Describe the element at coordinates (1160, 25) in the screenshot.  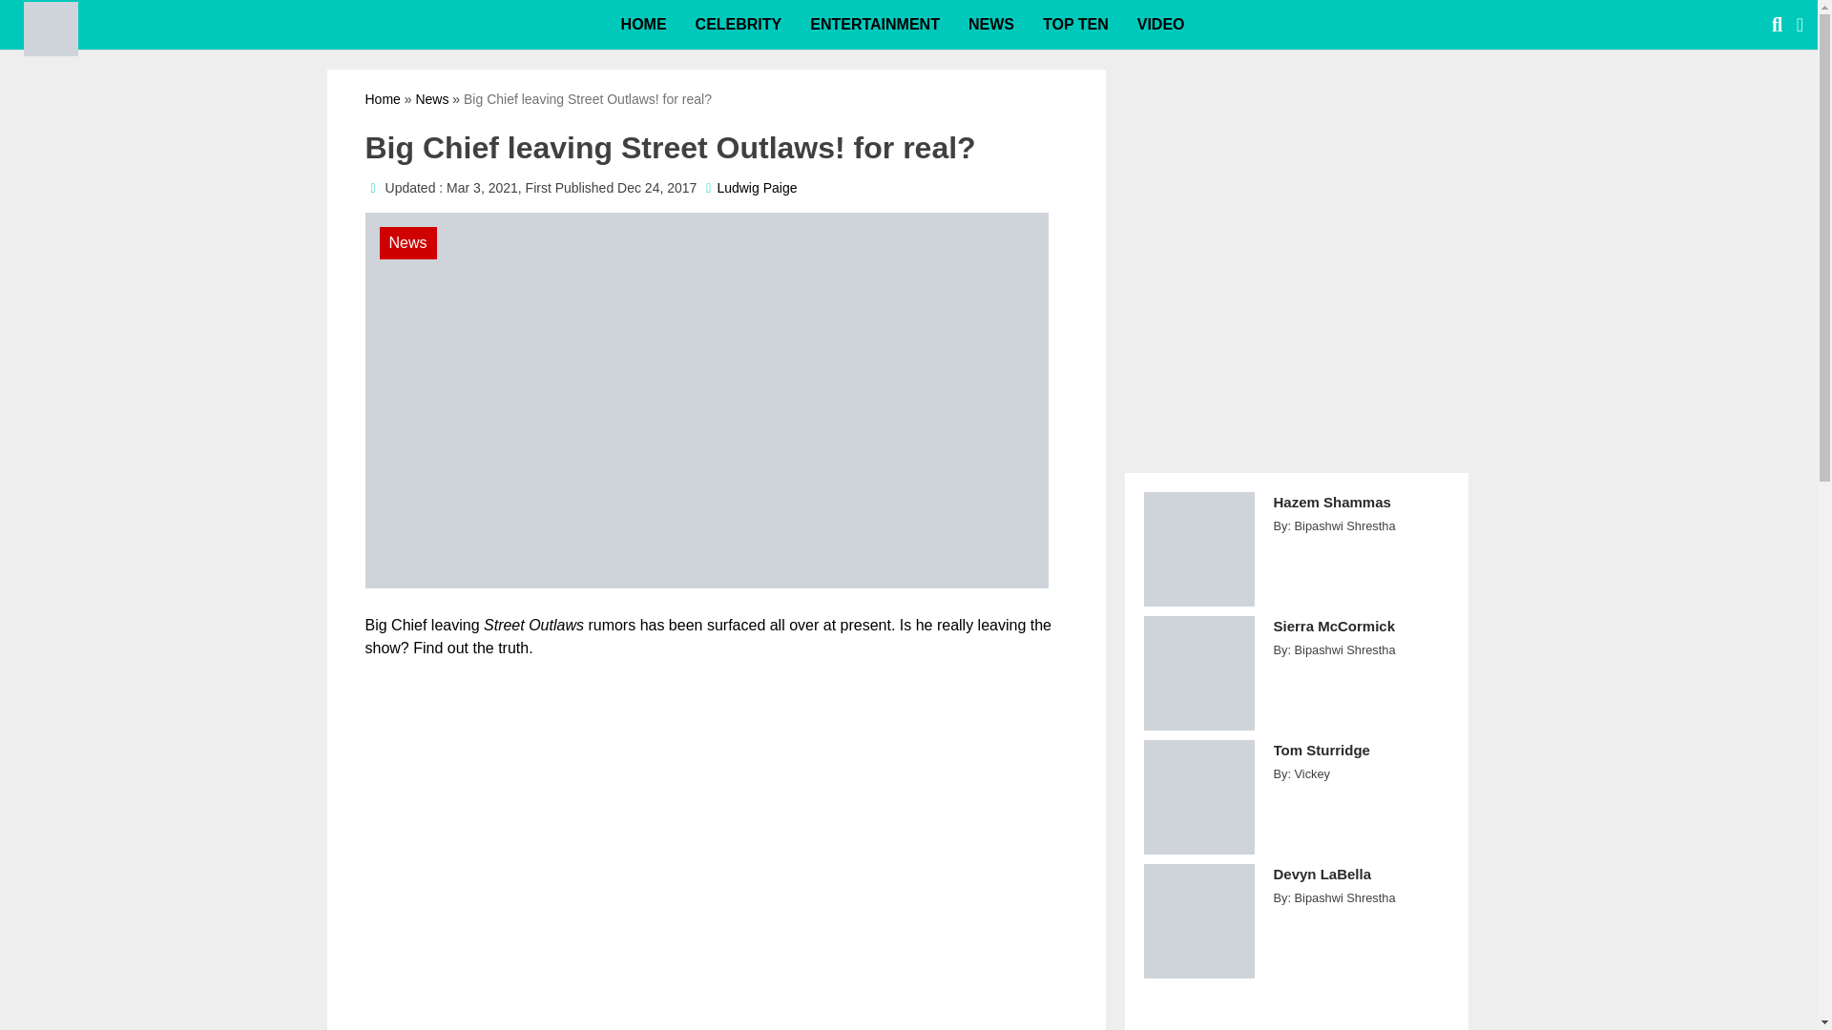
I see `VIDEO` at that location.